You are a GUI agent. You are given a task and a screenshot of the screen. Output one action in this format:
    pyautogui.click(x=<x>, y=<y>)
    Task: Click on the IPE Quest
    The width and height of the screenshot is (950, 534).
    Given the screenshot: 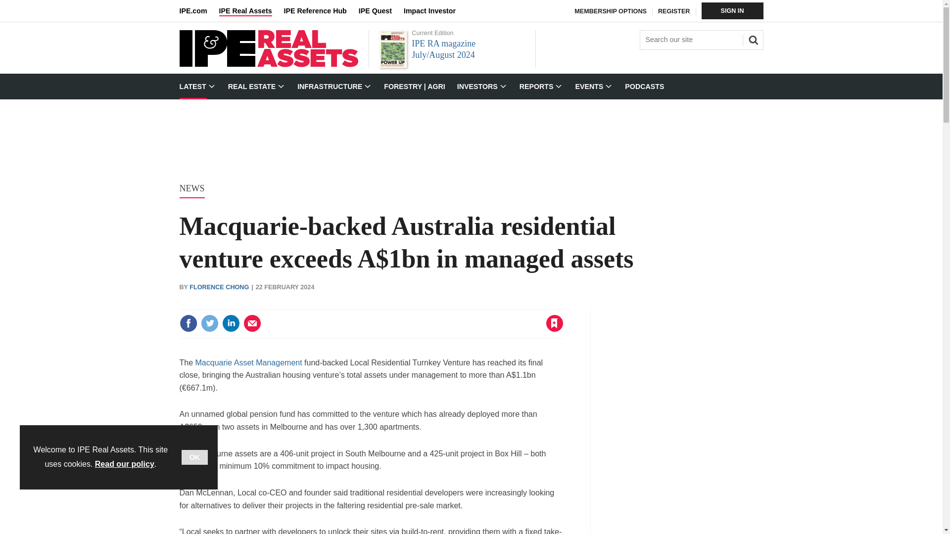 What is the action you would take?
    pyautogui.click(x=381, y=11)
    